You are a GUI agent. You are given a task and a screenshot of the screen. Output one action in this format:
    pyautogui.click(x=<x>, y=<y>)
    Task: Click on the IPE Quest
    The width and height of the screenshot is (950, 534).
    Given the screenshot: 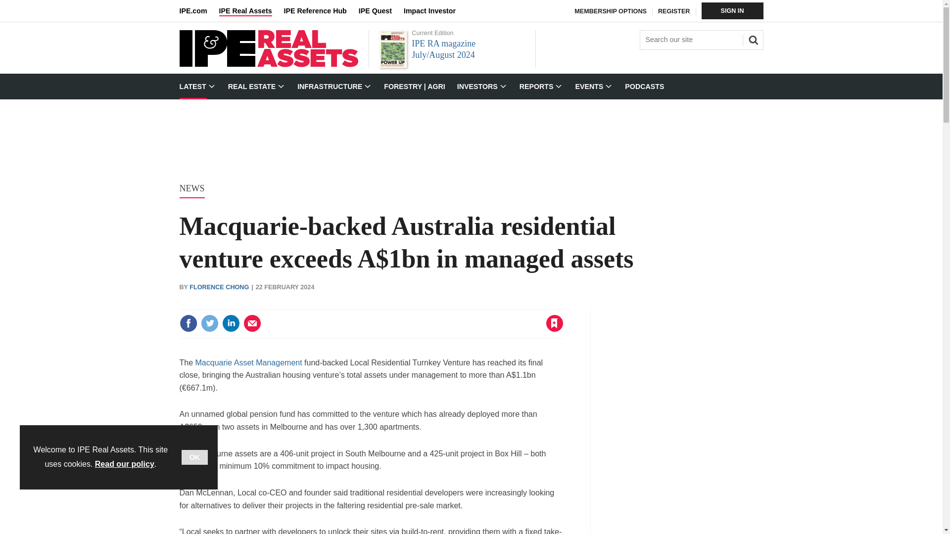 What is the action you would take?
    pyautogui.click(x=381, y=11)
    